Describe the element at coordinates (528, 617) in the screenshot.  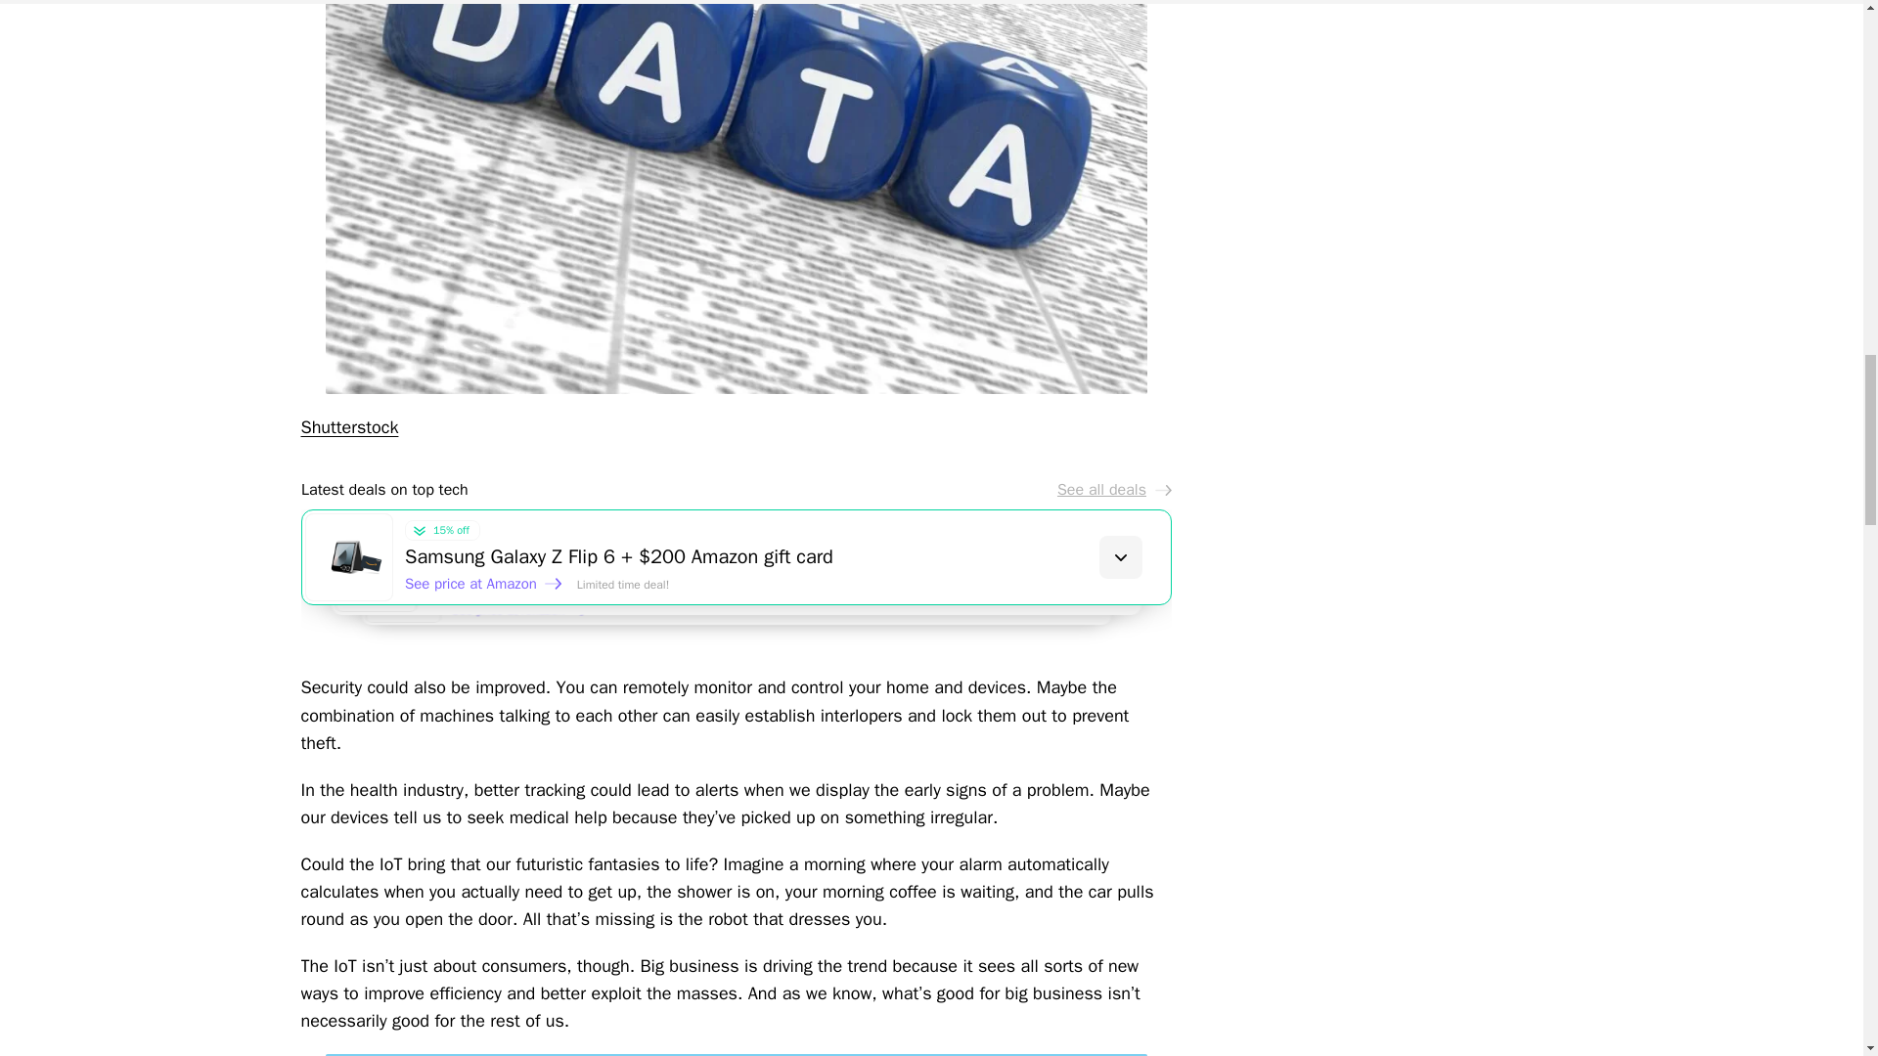
I see `See price at Amazon` at that location.